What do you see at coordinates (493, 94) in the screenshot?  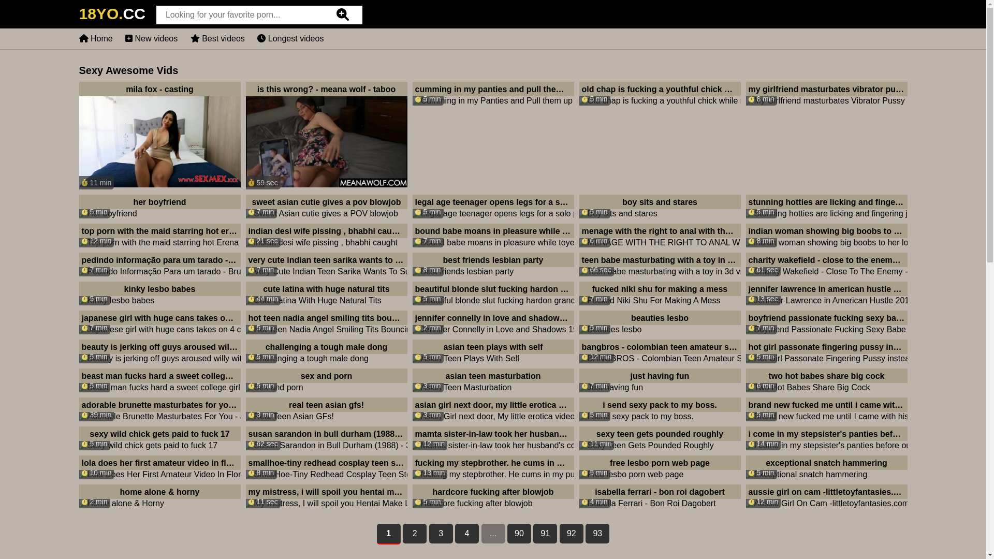 I see `5 min
cumming in my panties and pull them up` at bounding box center [493, 94].